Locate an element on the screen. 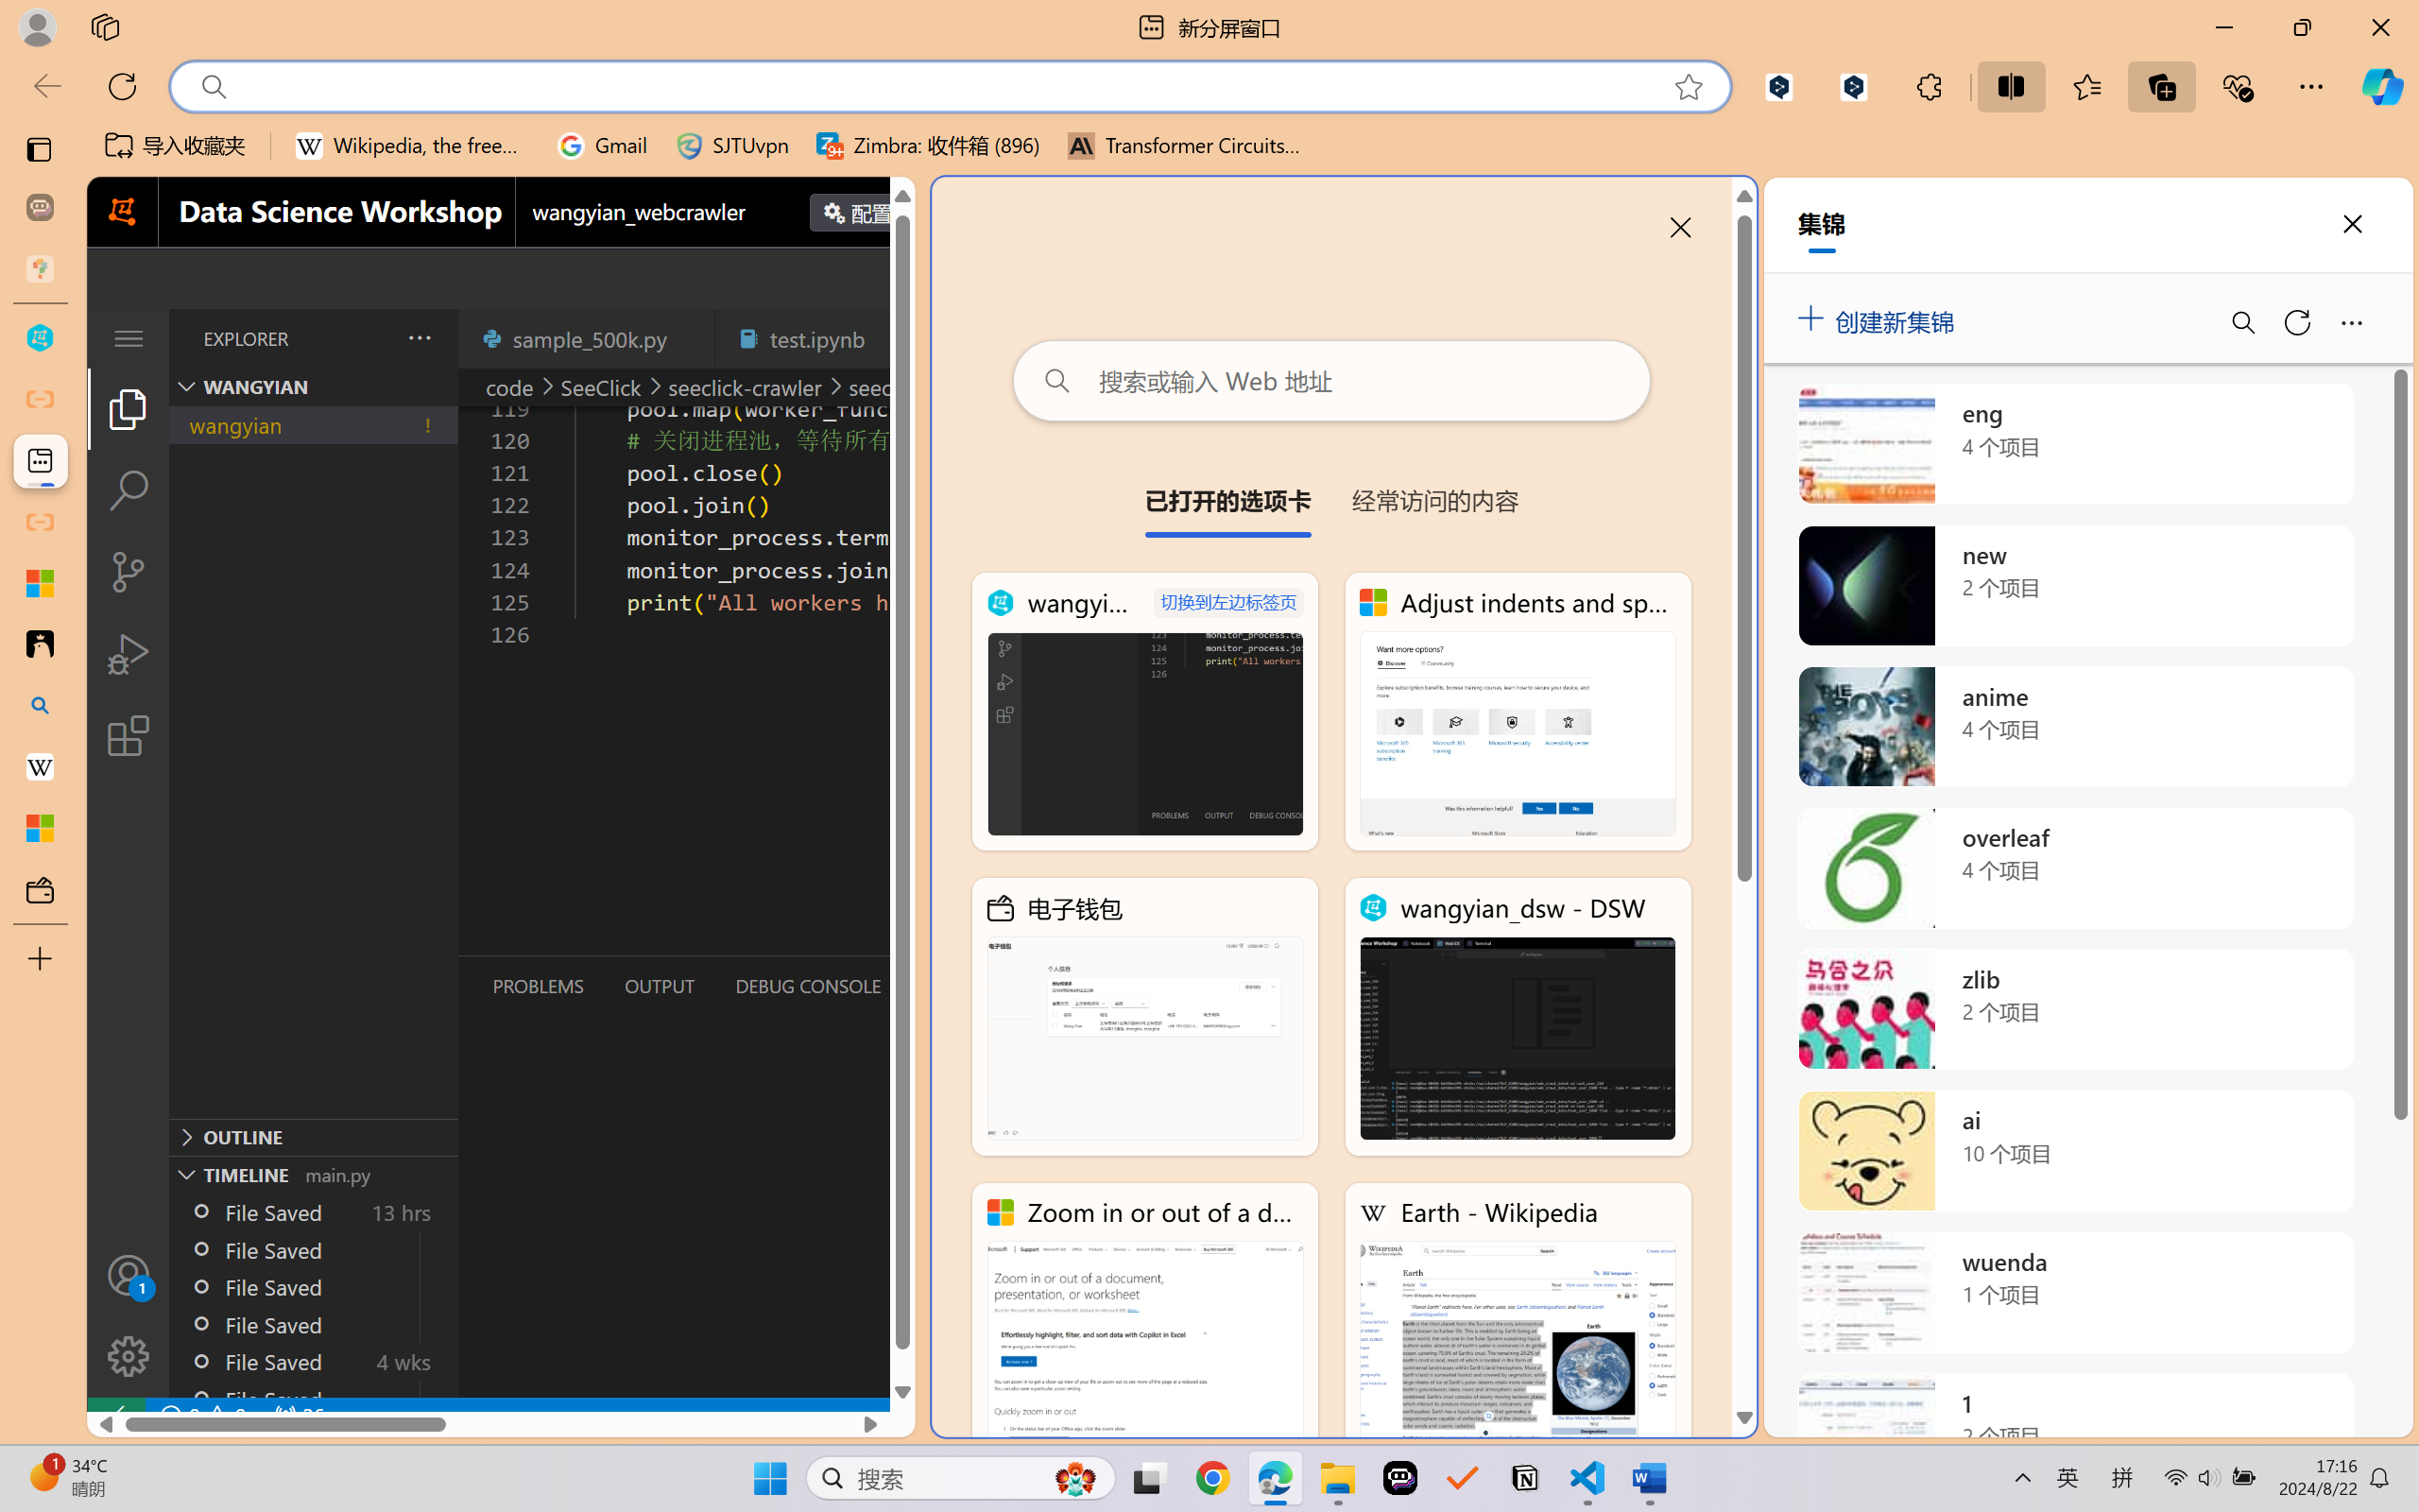 The height and width of the screenshot is (1512, 2419). Source Control (Ctrl+Shift+G) is located at coordinates (129, 572).